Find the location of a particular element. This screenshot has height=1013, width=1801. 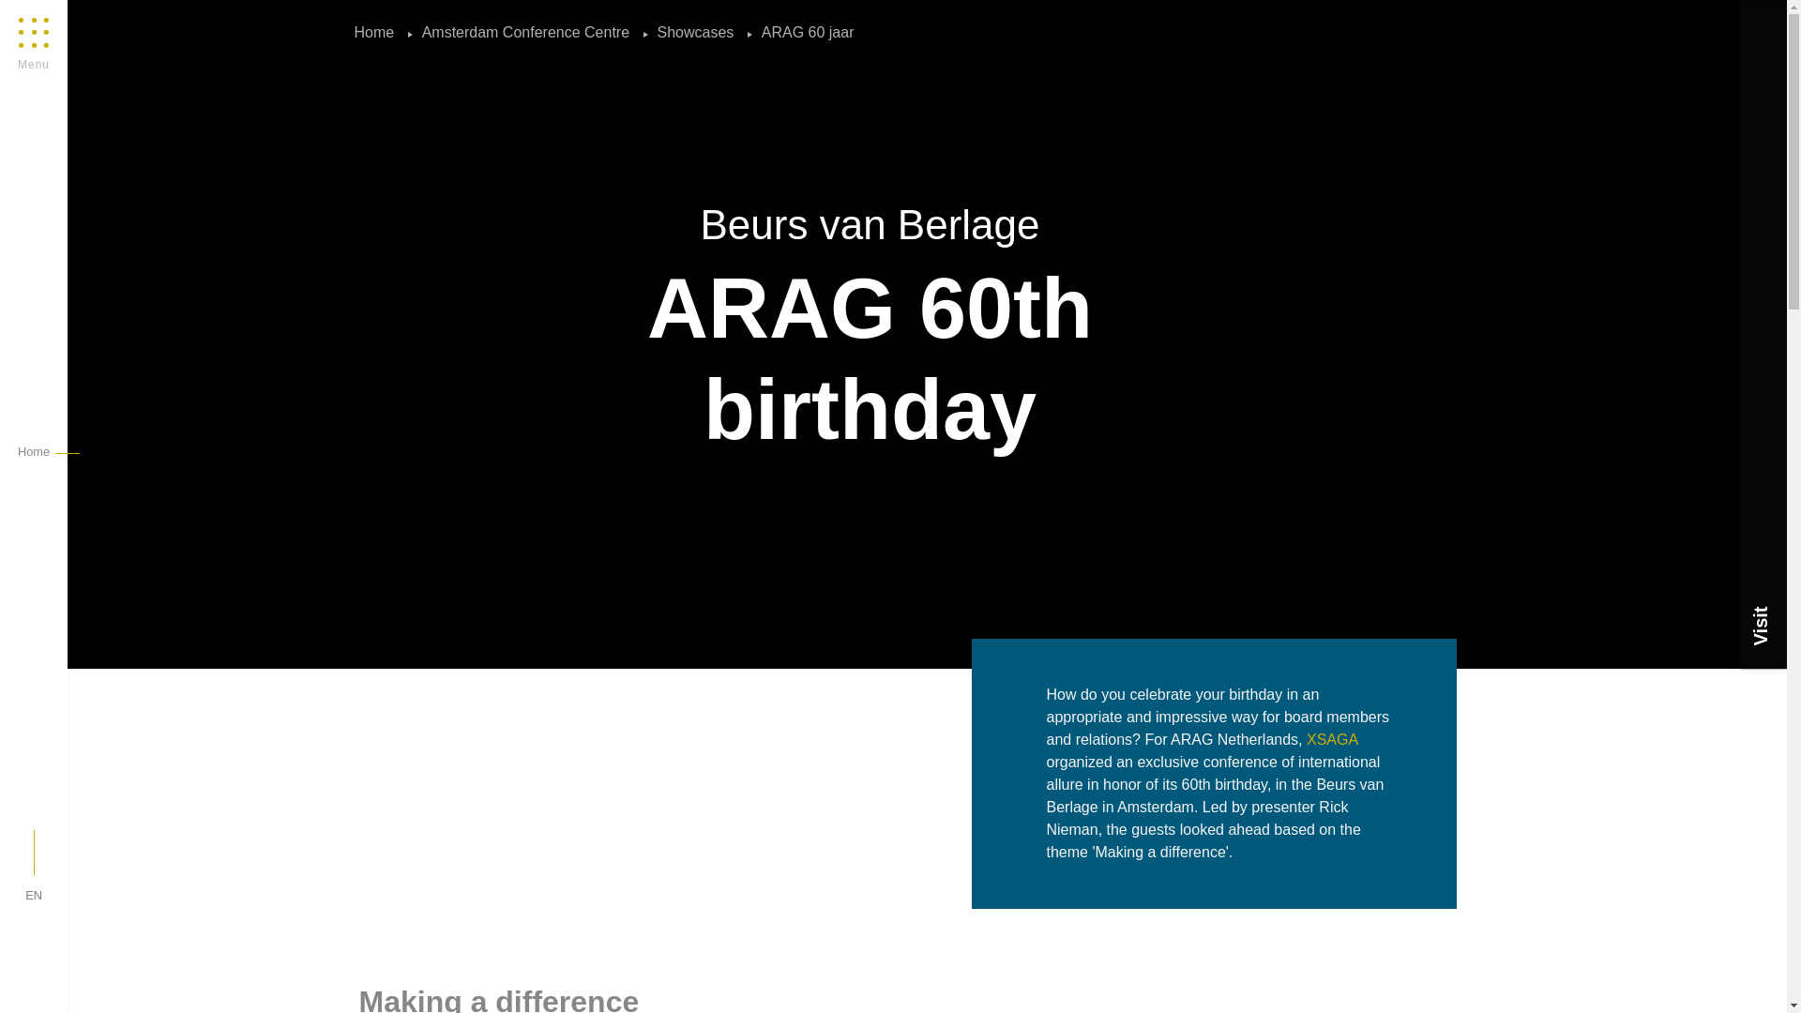

Home is located at coordinates (34, 452).